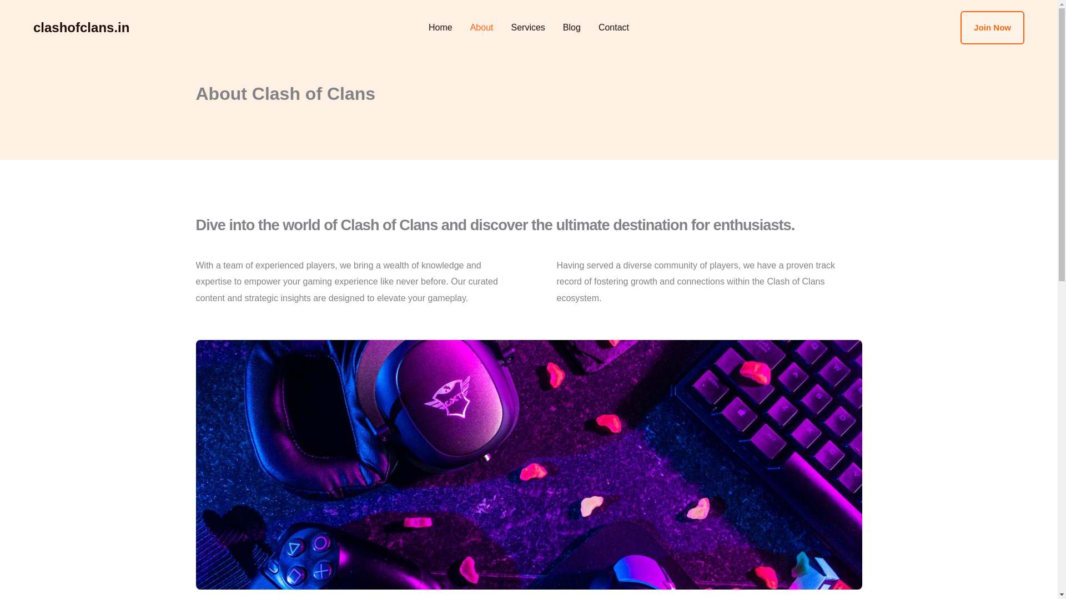  What do you see at coordinates (572, 28) in the screenshot?
I see `Blog` at bounding box center [572, 28].